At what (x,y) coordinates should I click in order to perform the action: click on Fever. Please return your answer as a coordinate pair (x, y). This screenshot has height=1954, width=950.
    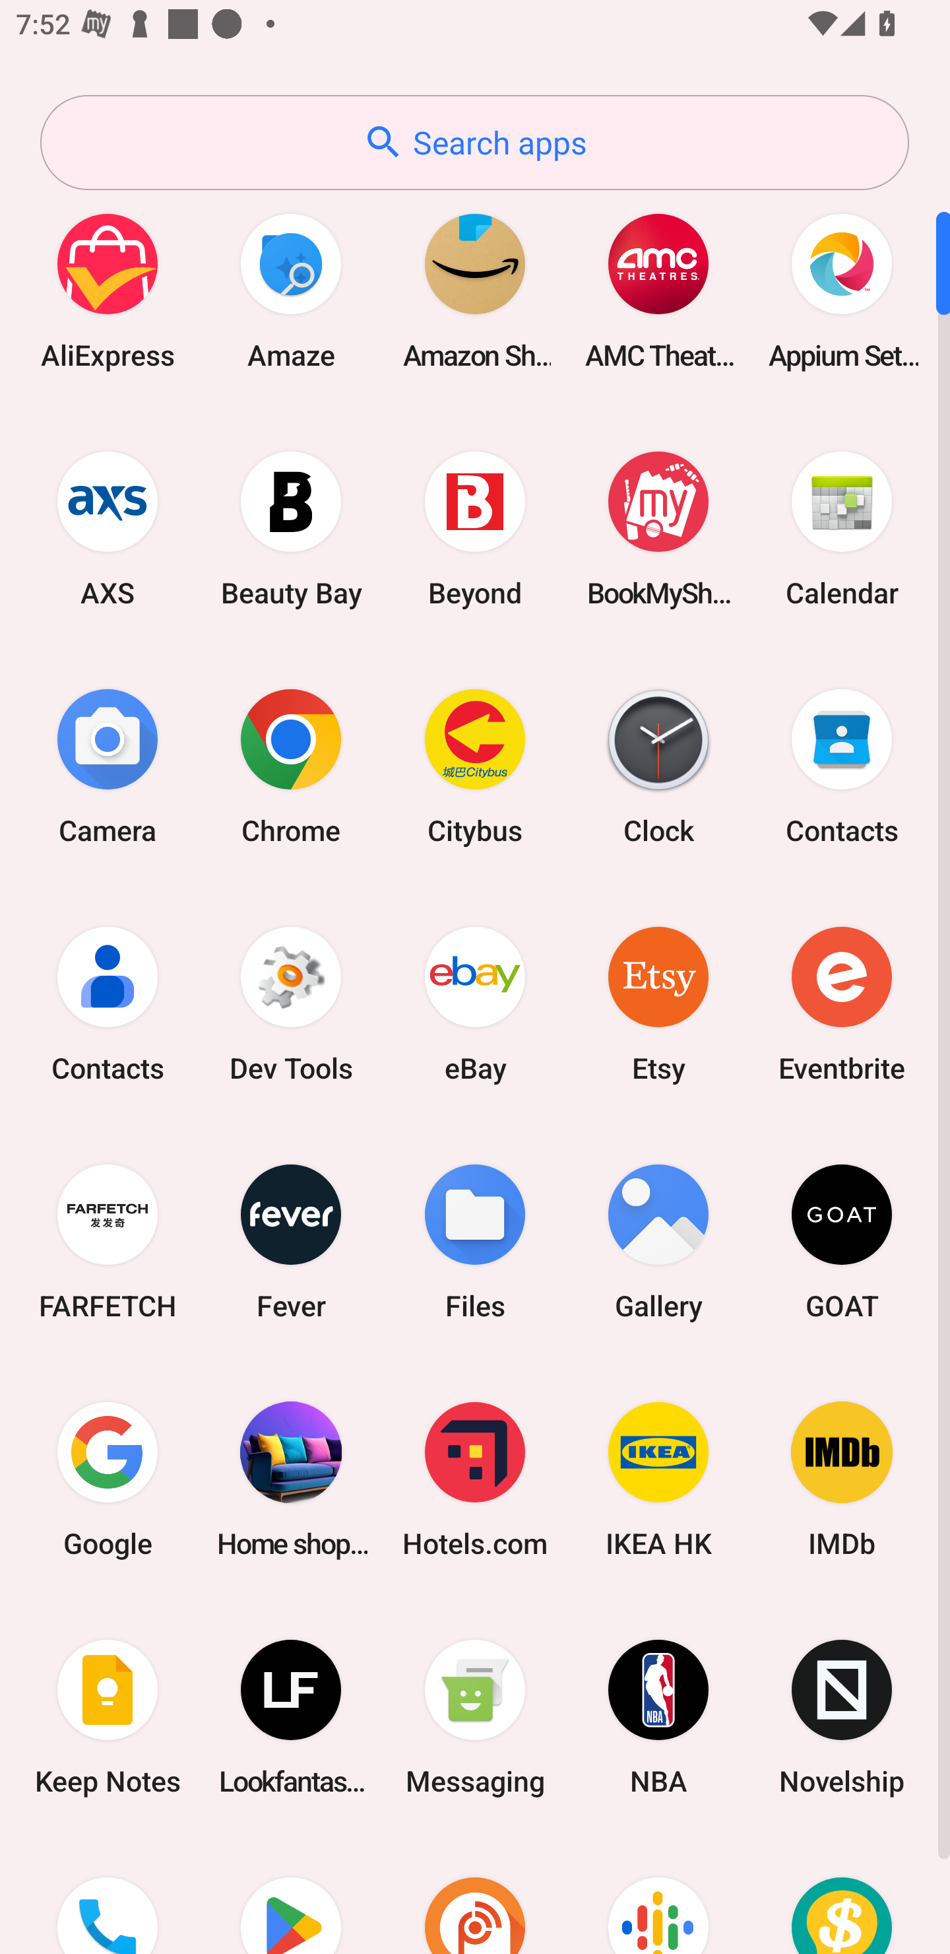
    Looking at the image, I should click on (291, 1241).